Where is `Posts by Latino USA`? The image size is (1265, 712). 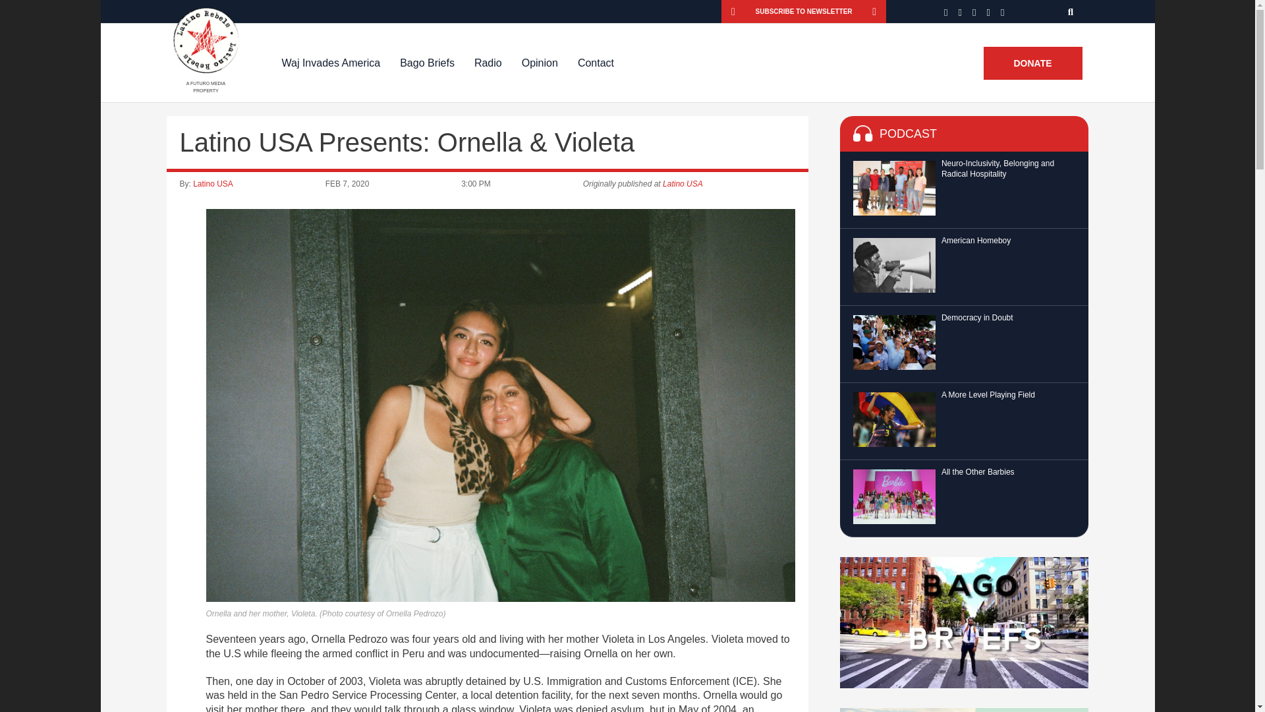
Posts by Latino USA is located at coordinates (213, 184).